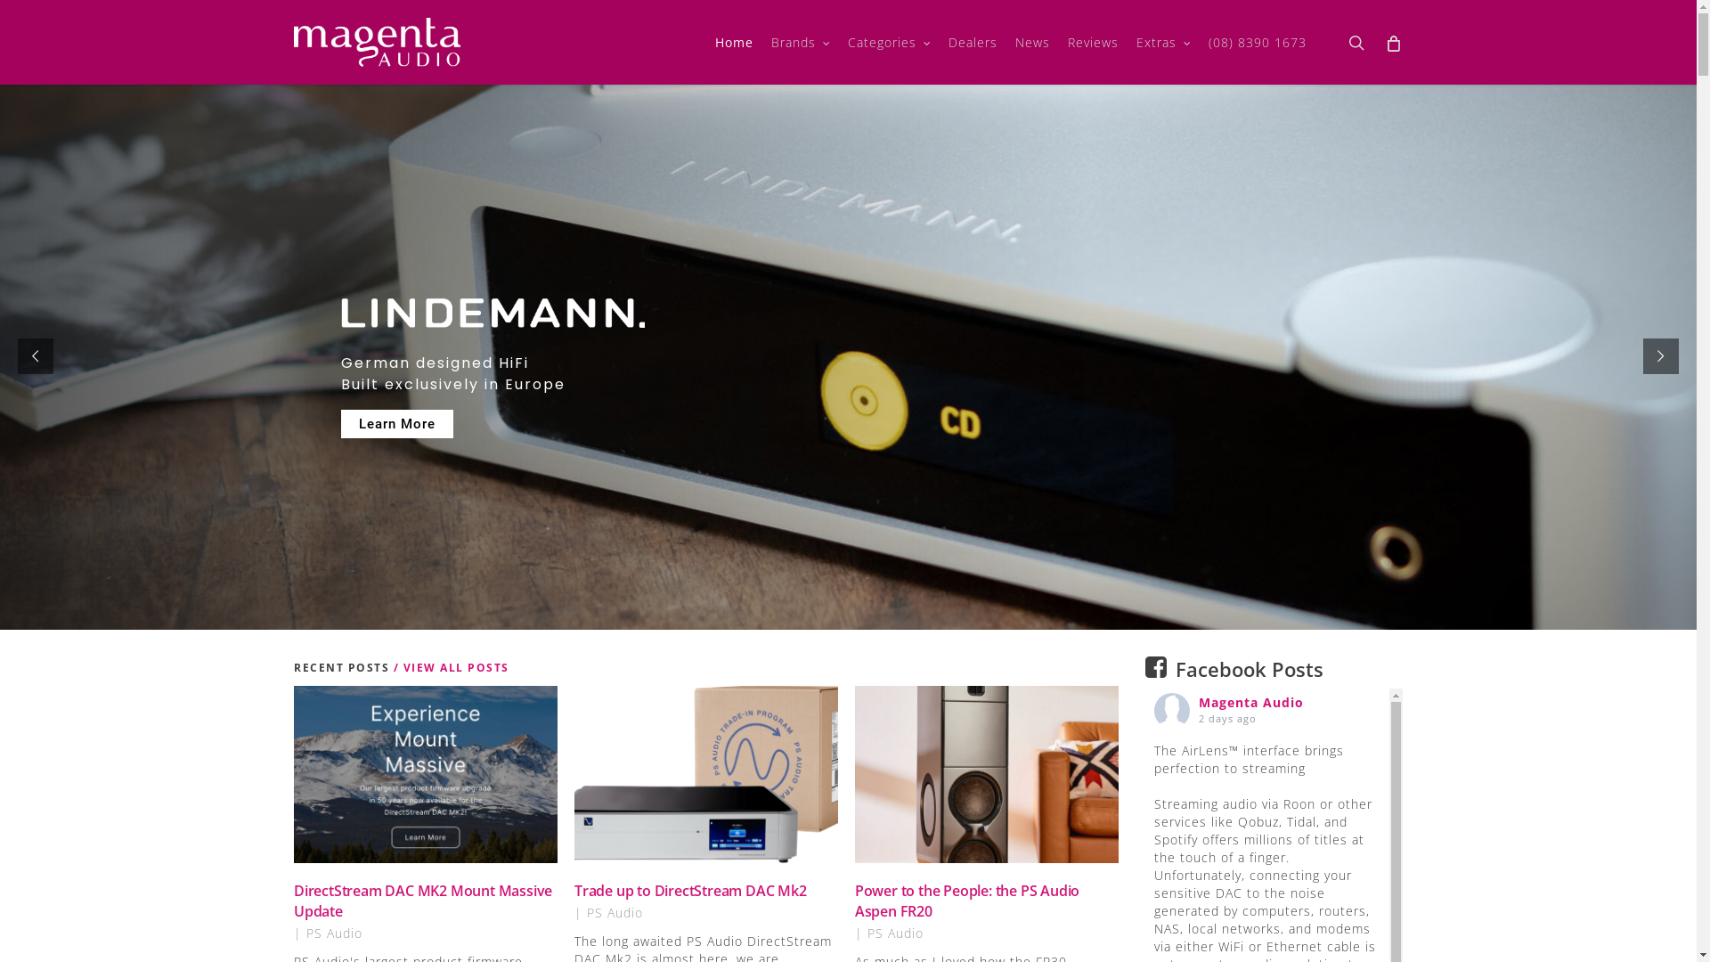 The width and height of the screenshot is (1710, 962). What do you see at coordinates (896, 933) in the screenshot?
I see `PS Audio` at bounding box center [896, 933].